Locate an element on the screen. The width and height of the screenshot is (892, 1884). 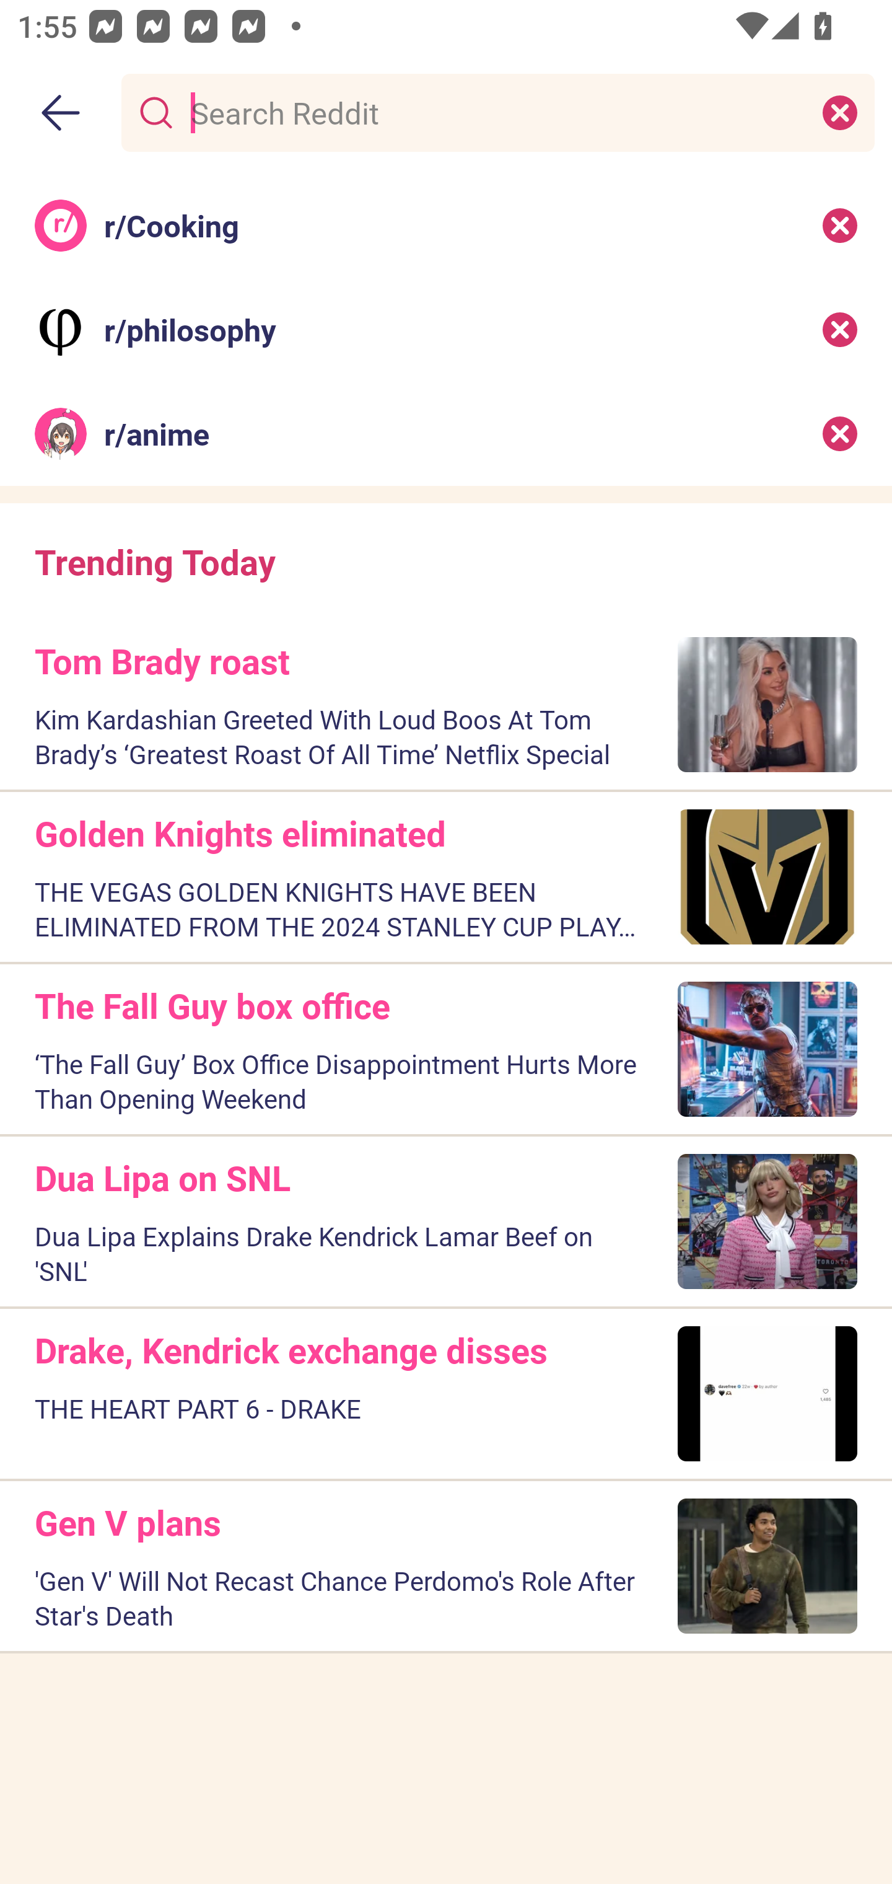
r/philosophy Recent search: r/philosophy Remove is located at coordinates (446, 330).